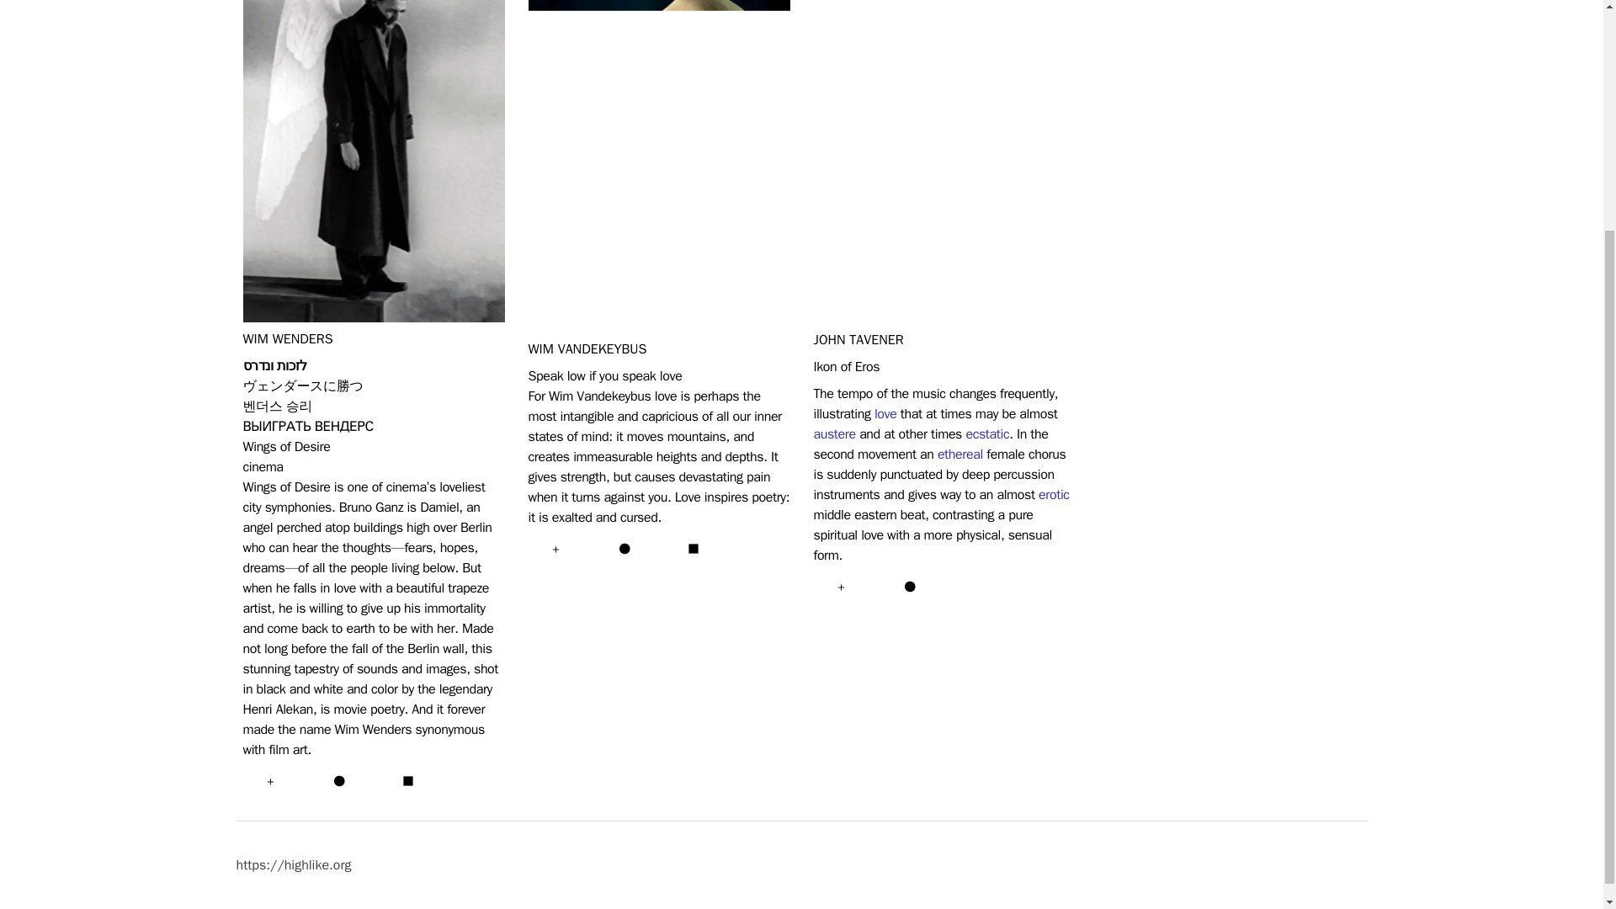 The image size is (1616, 909). I want to click on ecstatic, so click(986, 434).